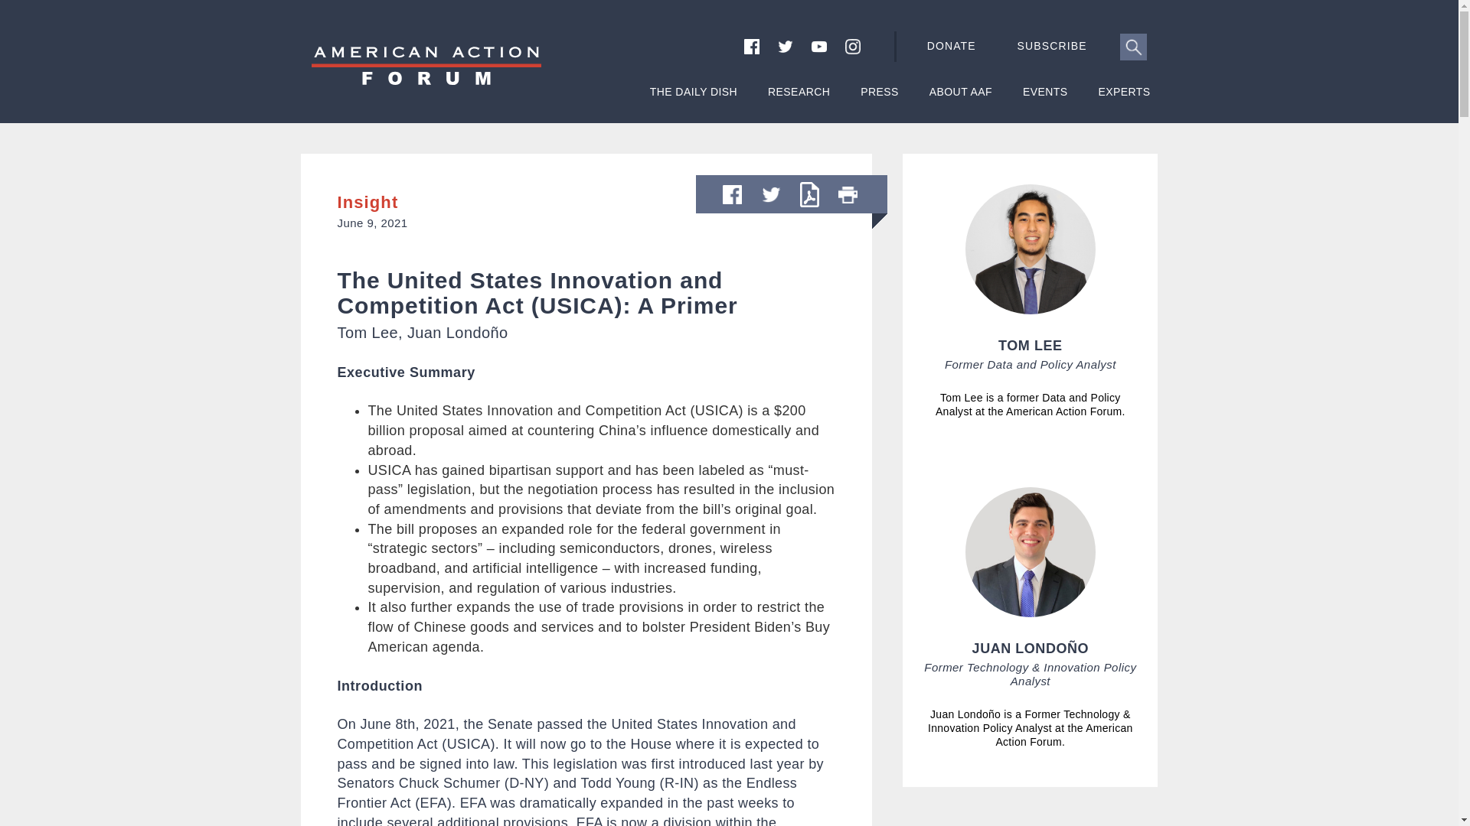 The height and width of the screenshot is (826, 1470). Describe the element at coordinates (960, 99) in the screenshot. I see `ABOUT AAF` at that location.